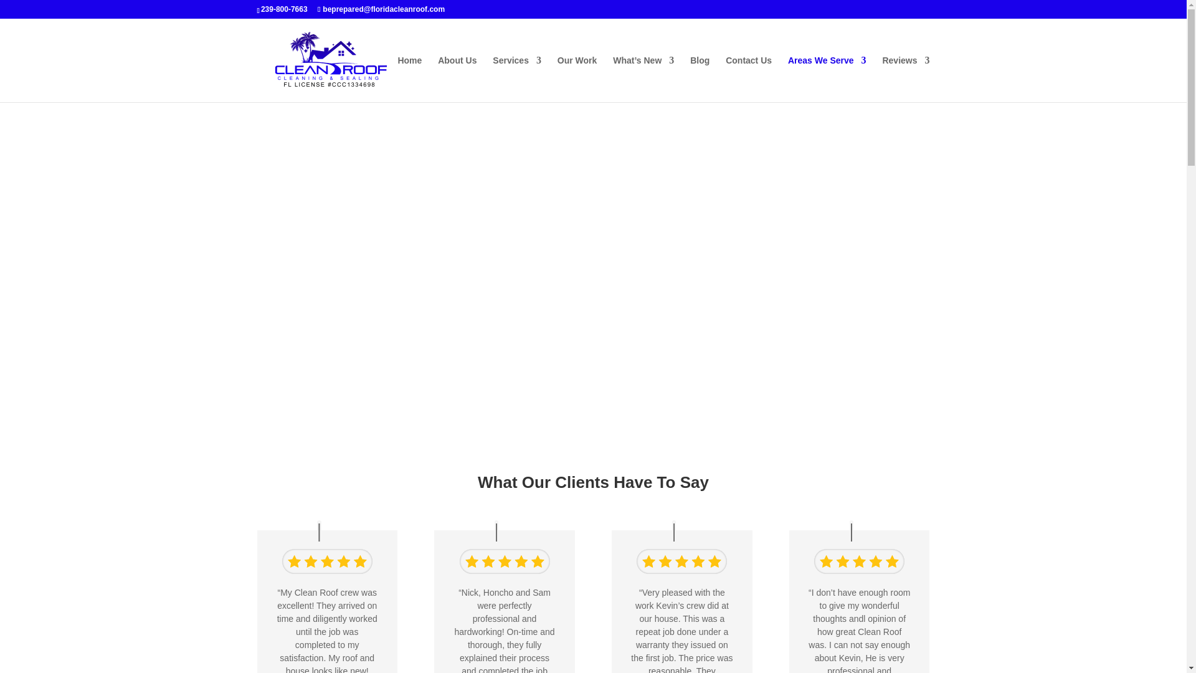 Image resolution: width=1196 pixels, height=673 pixels. Describe the element at coordinates (517, 79) in the screenshot. I see `Florida Clean Roof Services` at that location.